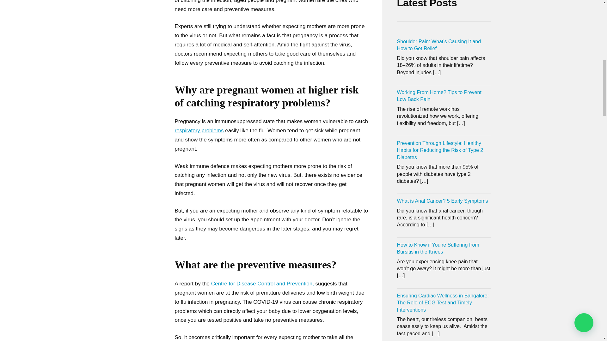 The height and width of the screenshot is (341, 607). What do you see at coordinates (262, 284) in the screenshot?
I see `Centre for Disease Control and Prevention,` at bounding box center [262, 284].